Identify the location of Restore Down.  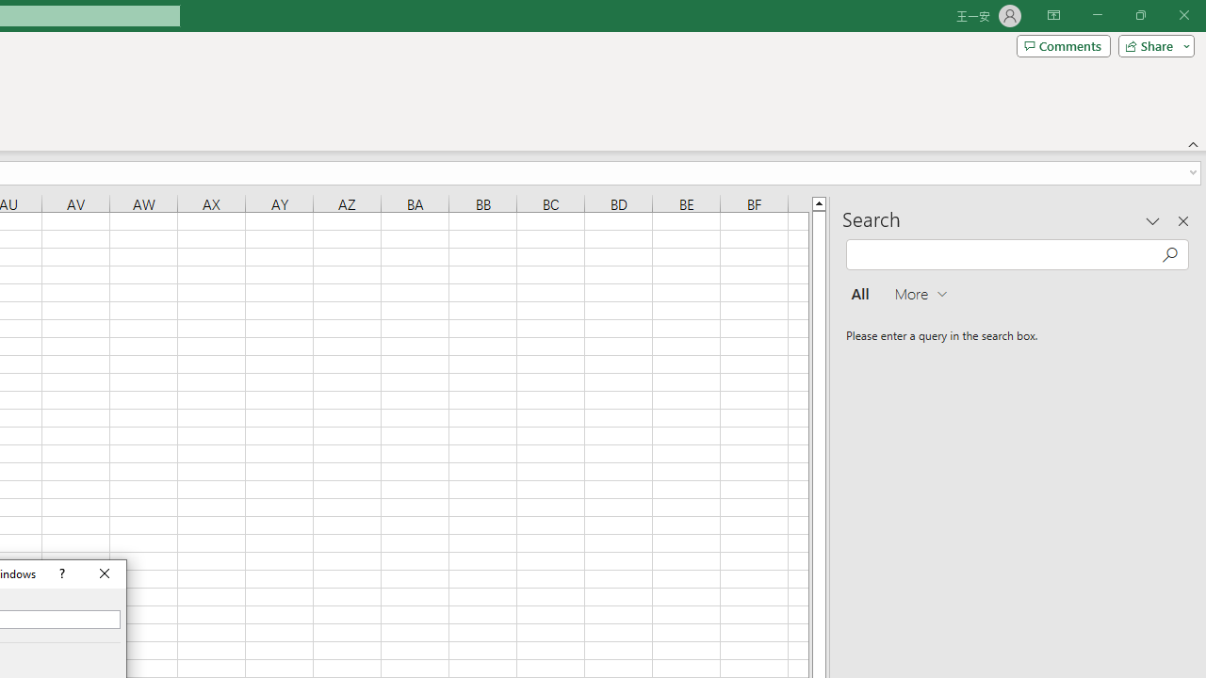
(1140, 15).